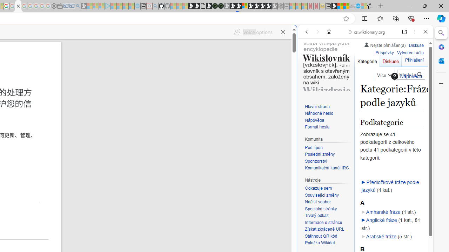 Image resolution: width=449 pixels, height=252 pixels. I want to click on Home | Sky Blue Bikes - Sky Blue Bikes, so click(241, 149).